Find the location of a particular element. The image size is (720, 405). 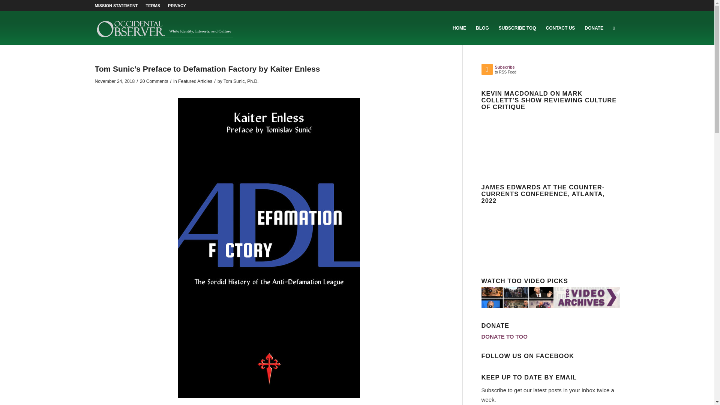

Posts by Tom Sunic, Ph.D. is located at coordinates (241, 81).